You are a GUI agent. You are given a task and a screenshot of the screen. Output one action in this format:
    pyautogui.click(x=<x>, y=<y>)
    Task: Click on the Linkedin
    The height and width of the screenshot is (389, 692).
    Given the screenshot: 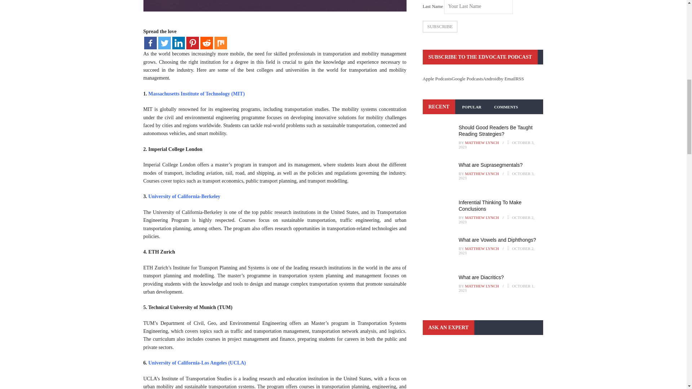 What is the action you would take?
    pyautogui.click(x=178, y=43)
    